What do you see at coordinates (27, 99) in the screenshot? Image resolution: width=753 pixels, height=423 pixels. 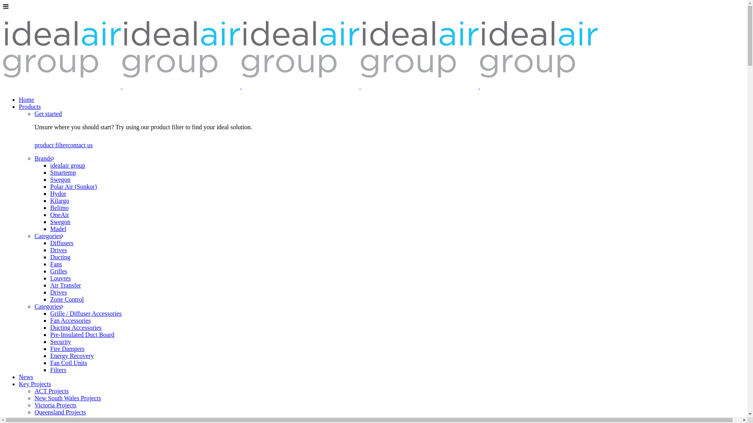 I see `Home` at bounding box center [27, 99].